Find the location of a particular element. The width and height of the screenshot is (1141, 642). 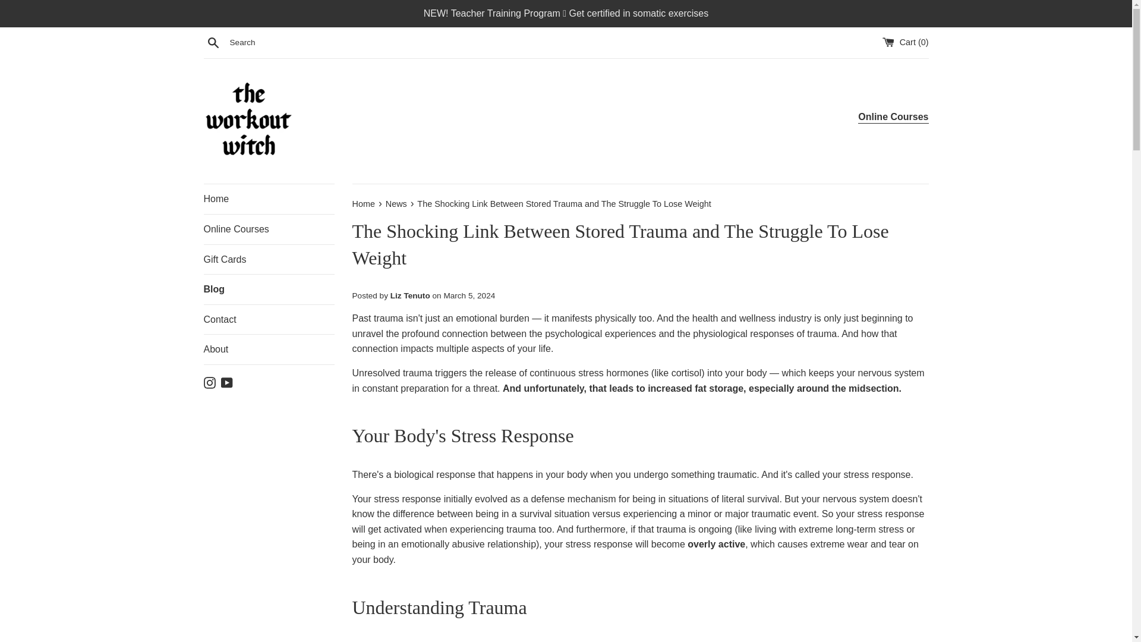

Online Courses is located at coordinates (269, 229).